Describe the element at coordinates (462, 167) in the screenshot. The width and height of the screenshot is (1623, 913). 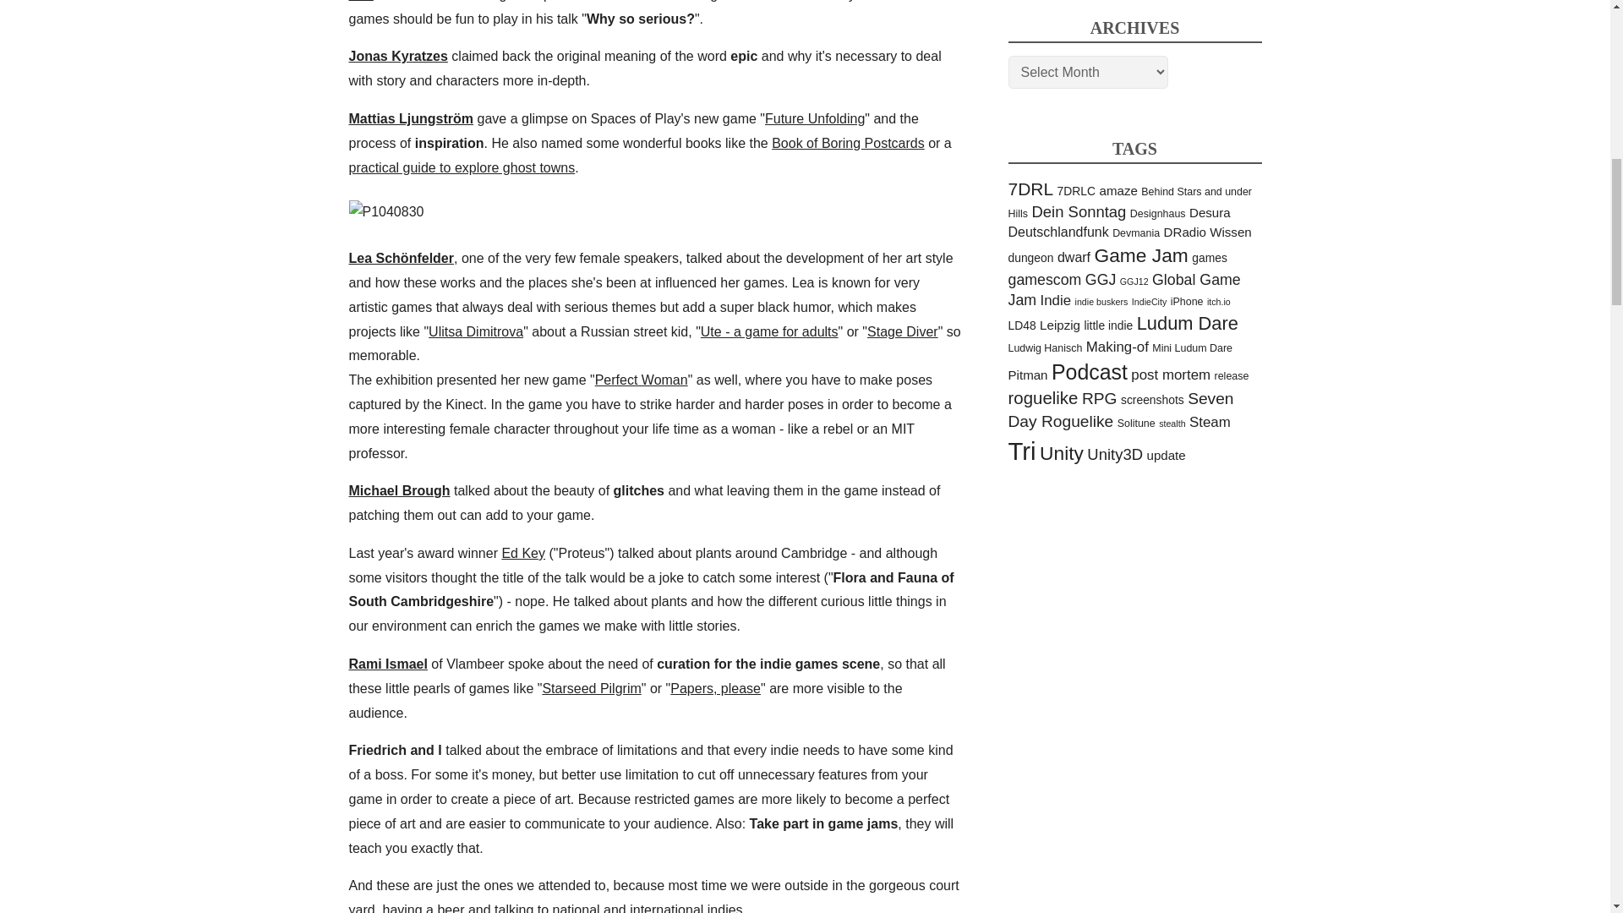
I see `practical guide to explore ghost towns` at that location.